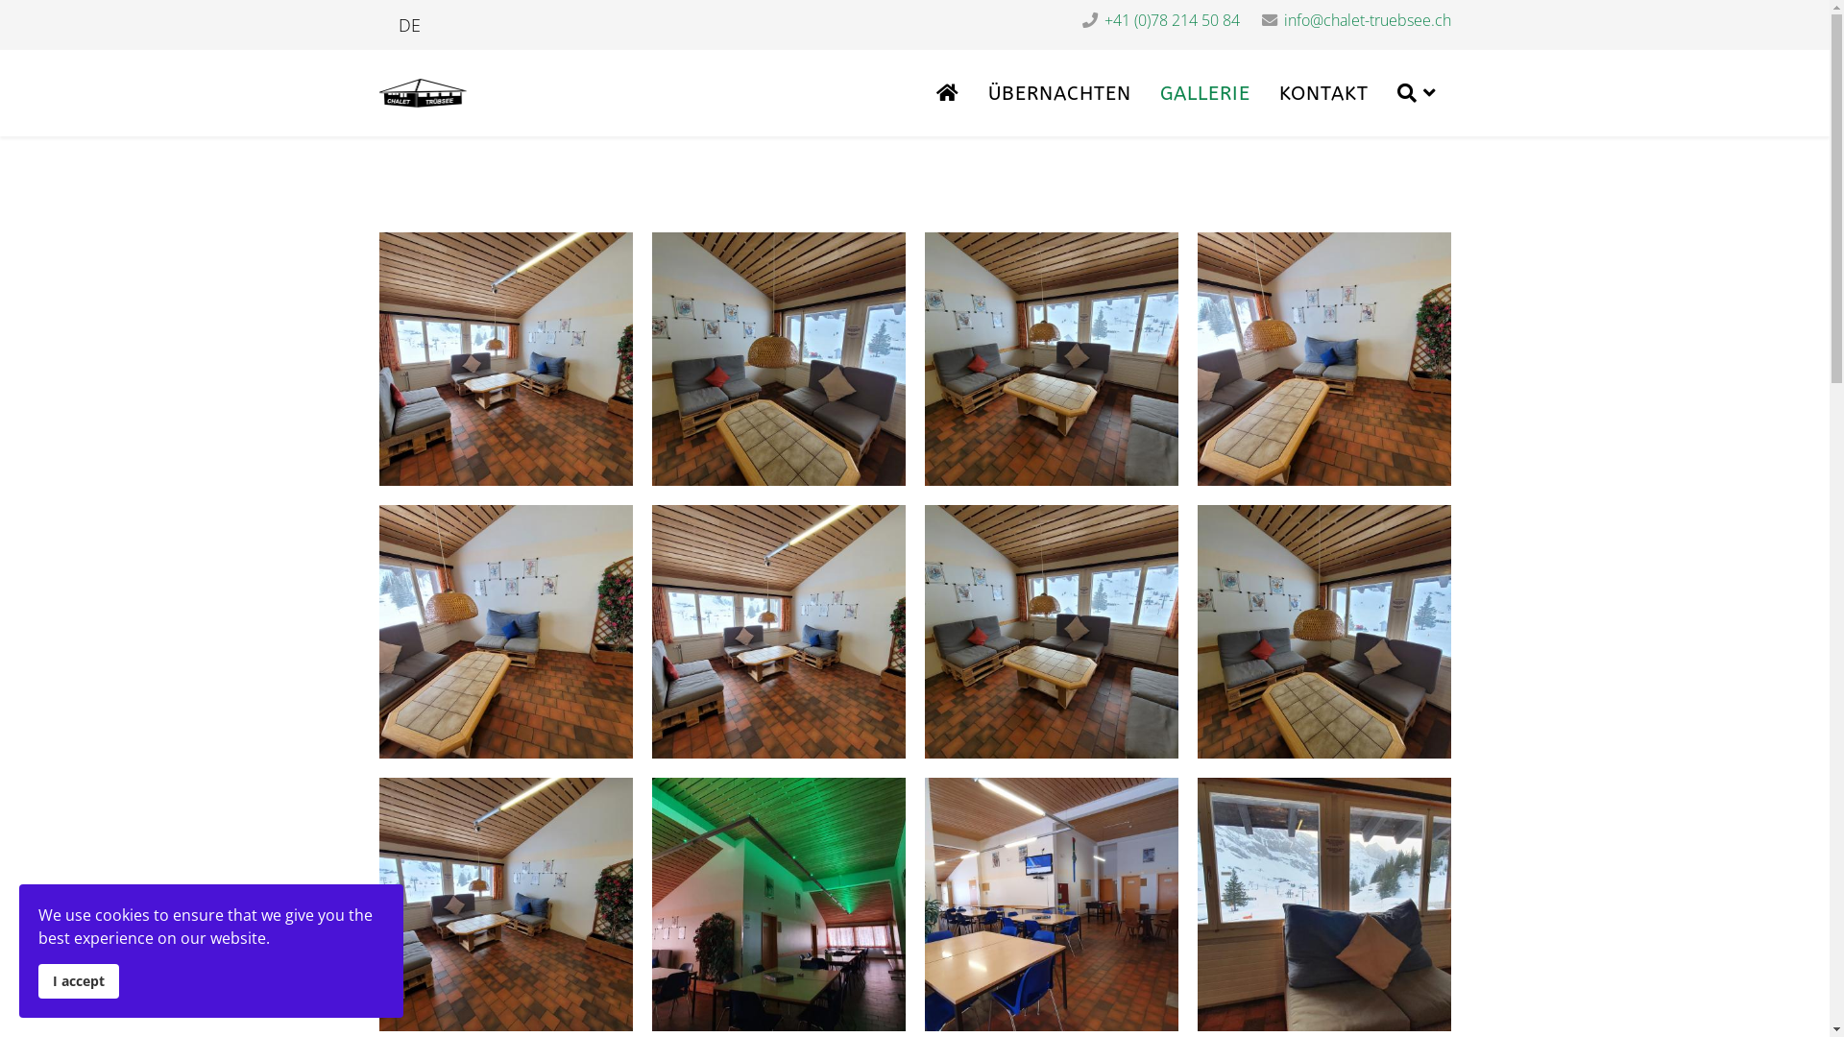  What do you see at coordinates (79, 981) in the screenshot?
I see `I accept` at bounding box center [79, 981].